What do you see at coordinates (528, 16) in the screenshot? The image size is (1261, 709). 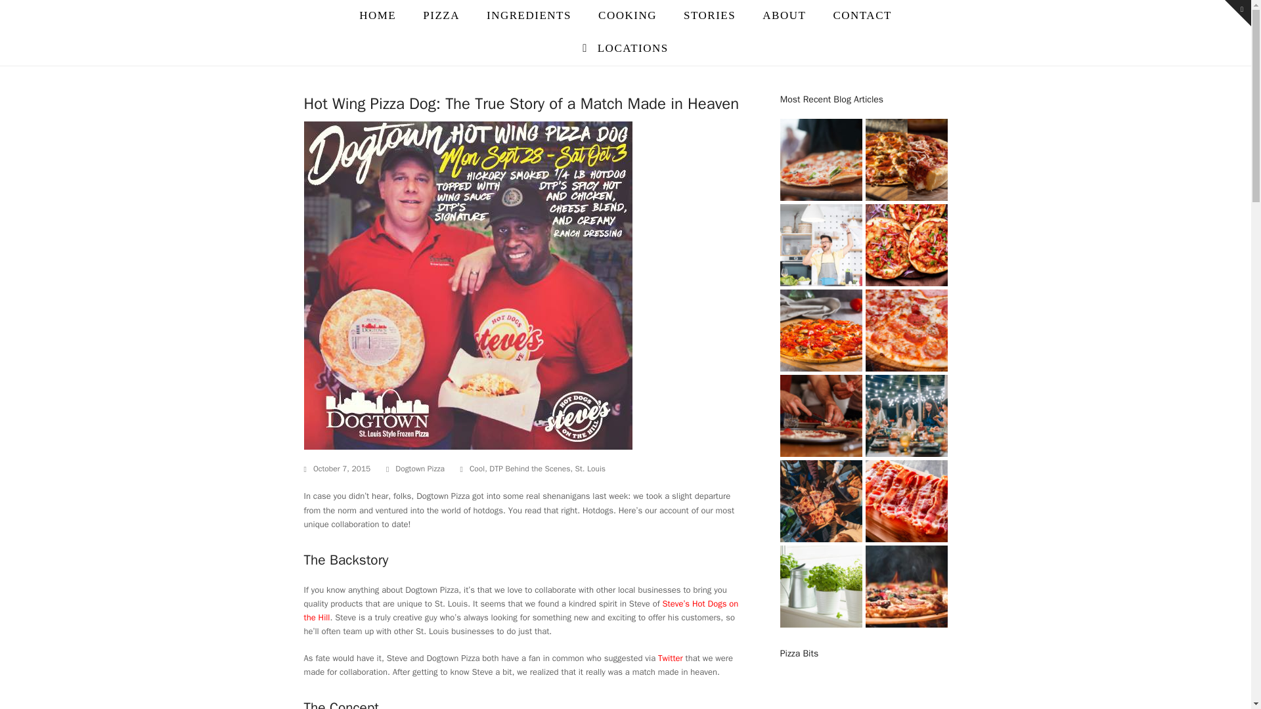 I see `INGREDIENTS` at bounding box center [528, 16].